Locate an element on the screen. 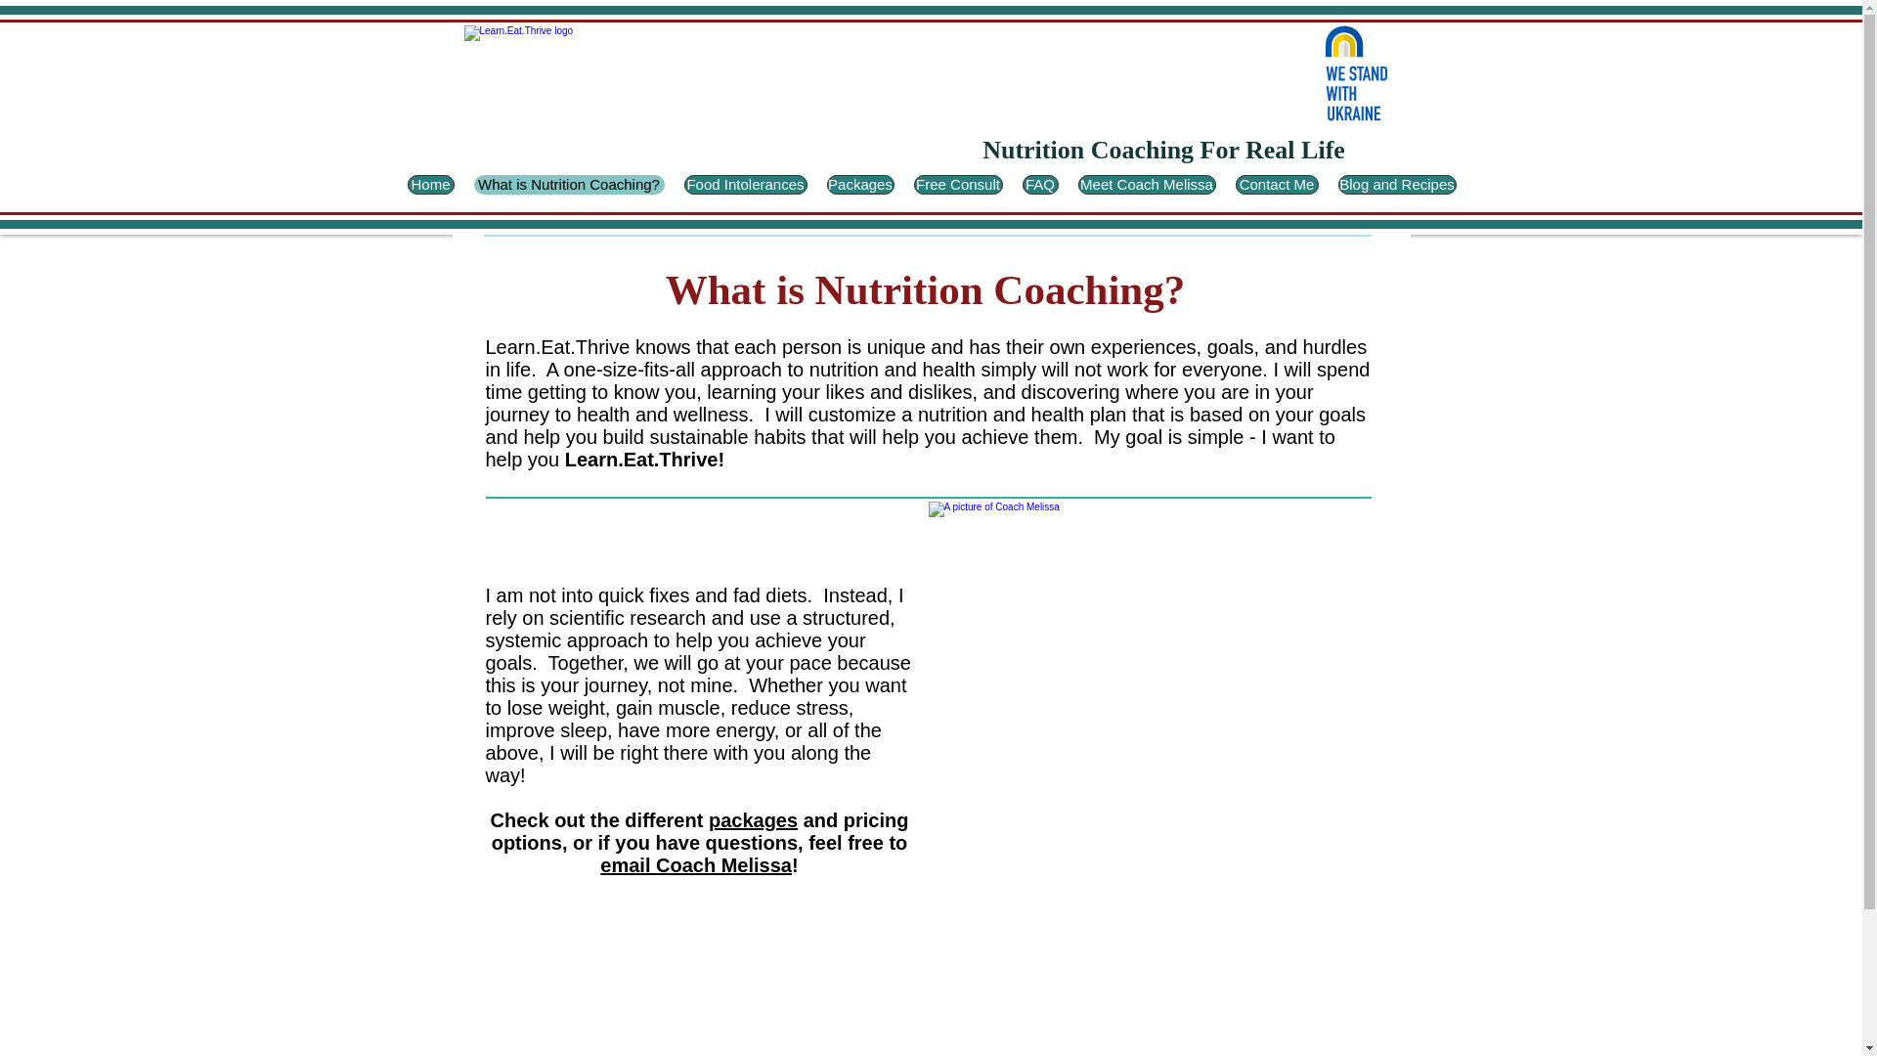  Free Consult is located at coordinates (957, 184).